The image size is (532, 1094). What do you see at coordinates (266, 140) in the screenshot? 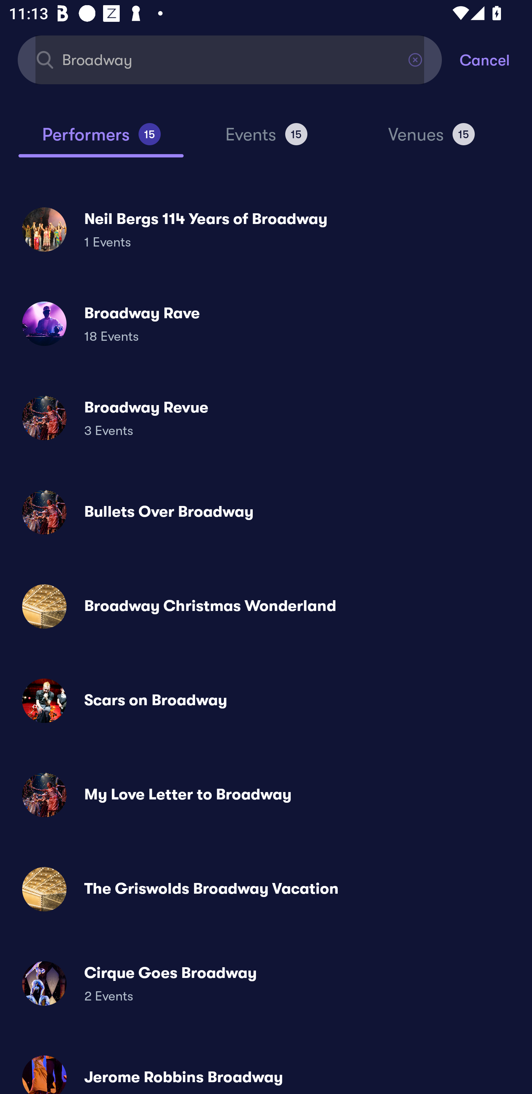
I see `Events 15` at bounding box center [266, 140].